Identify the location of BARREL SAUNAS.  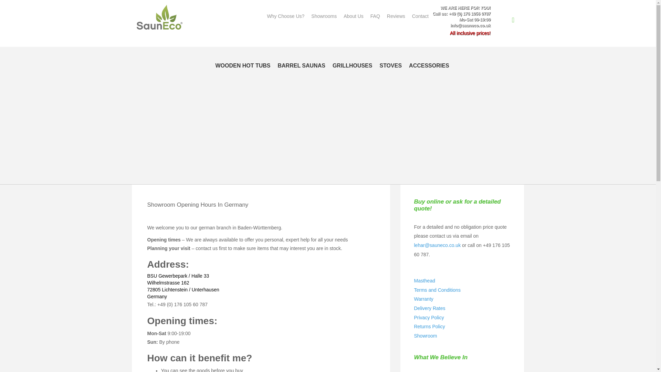
(302, 65).